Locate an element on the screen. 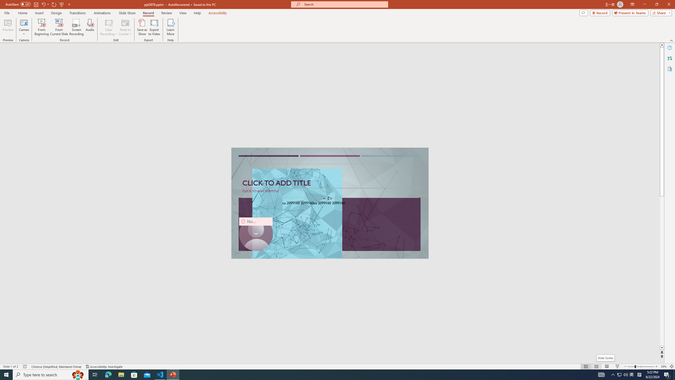 This screenshot has width=675, height=380. test.ipynb is located at coordinates (228, 85).